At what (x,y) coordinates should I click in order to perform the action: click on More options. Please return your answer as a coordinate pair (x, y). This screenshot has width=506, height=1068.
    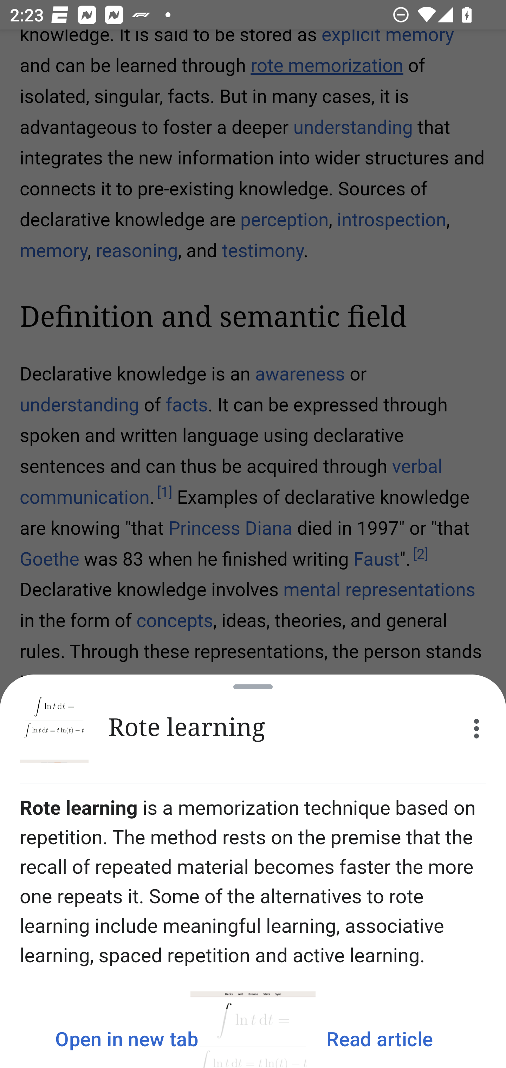
    Looking at the image, I should click on (476, 729).